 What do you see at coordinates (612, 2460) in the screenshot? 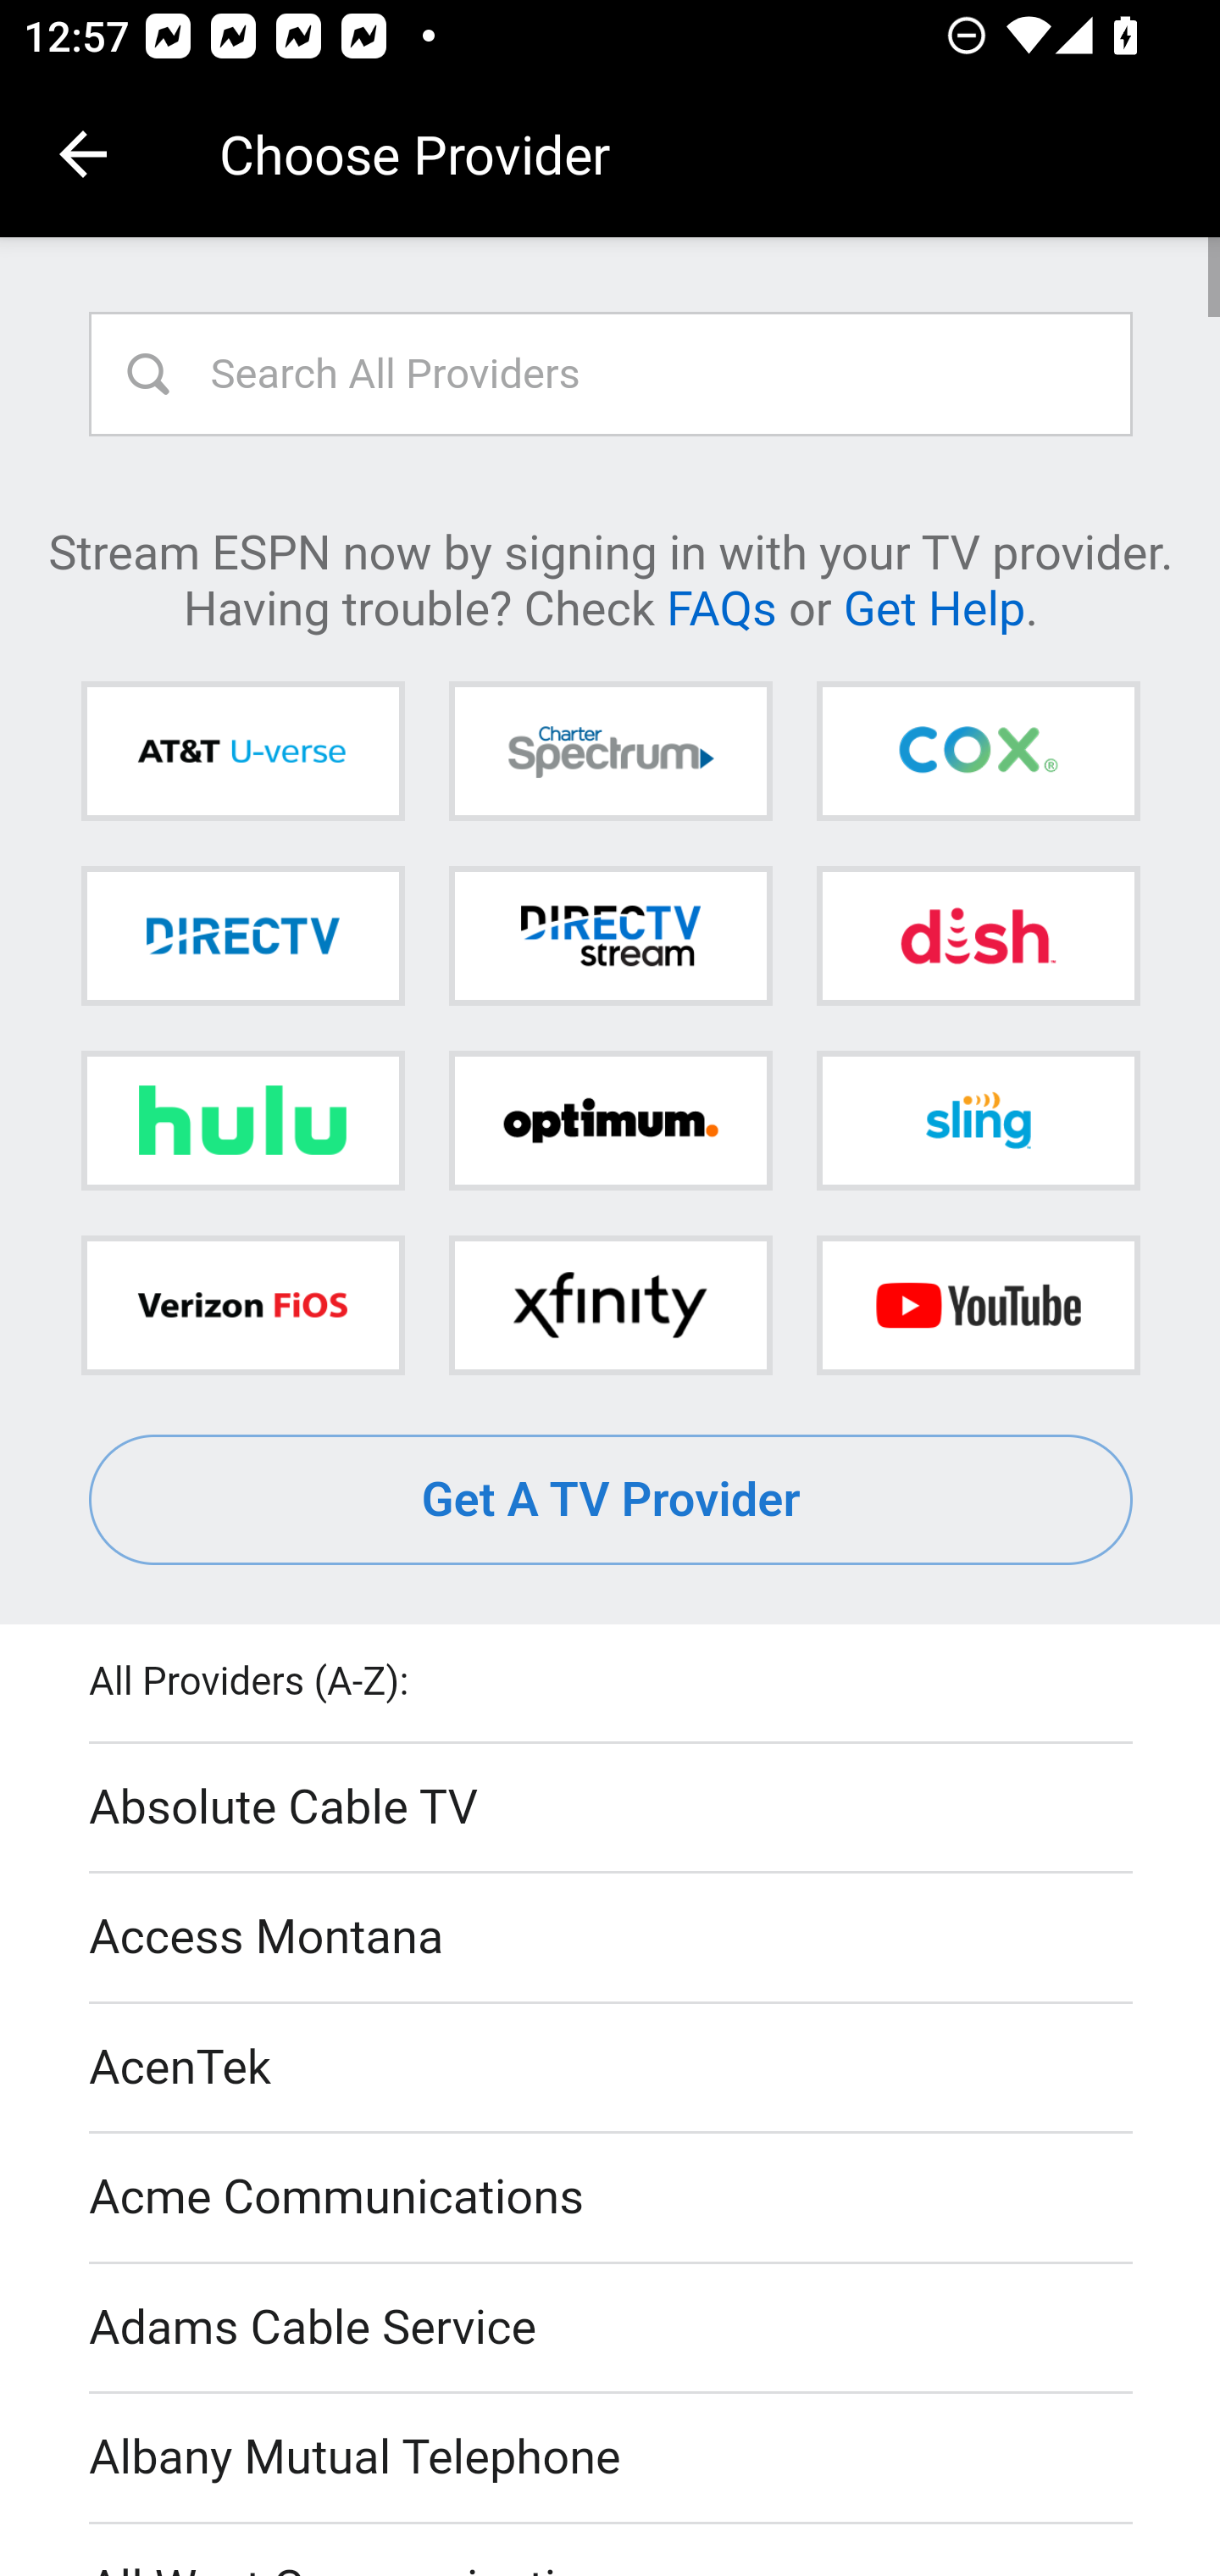
I see `Albany Mutual Telephone` at bounding box center [612, 2460].